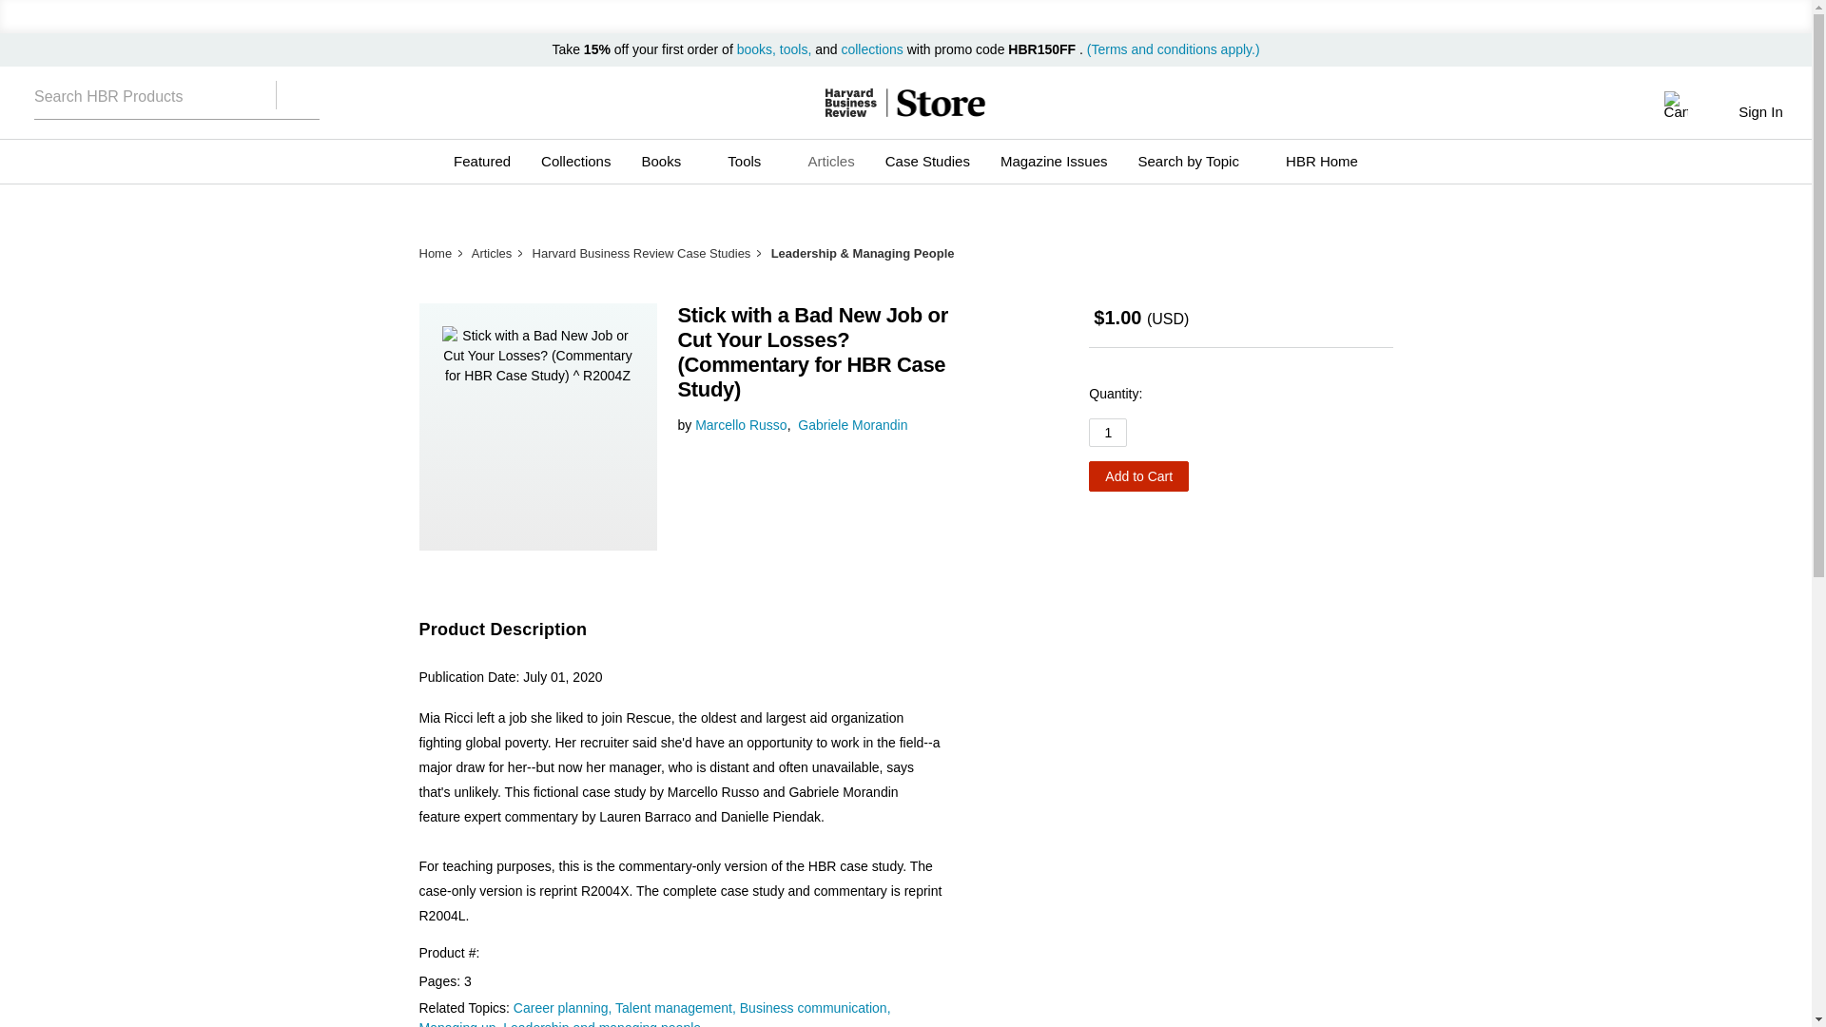 The width and height of the screenshot is (1826, 1027). Describe the element at coordinates (1107, 432) in the screenshot. I see `1` at that location.